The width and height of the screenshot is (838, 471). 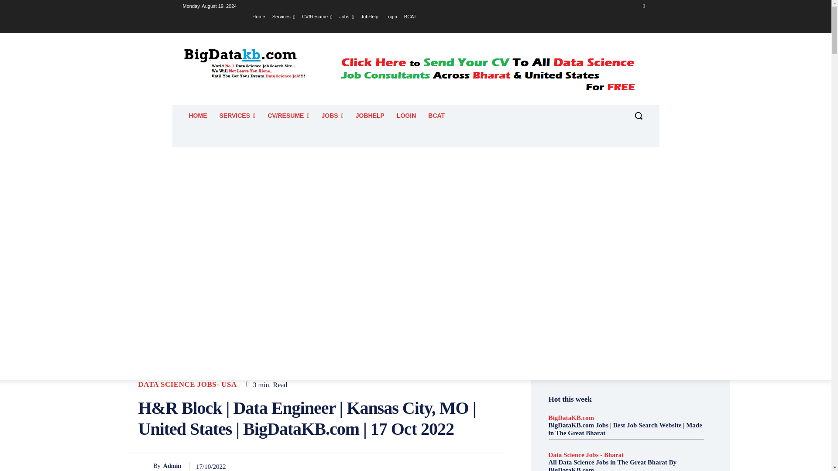 I want to click on Jobs, so click(x=347, y=16).